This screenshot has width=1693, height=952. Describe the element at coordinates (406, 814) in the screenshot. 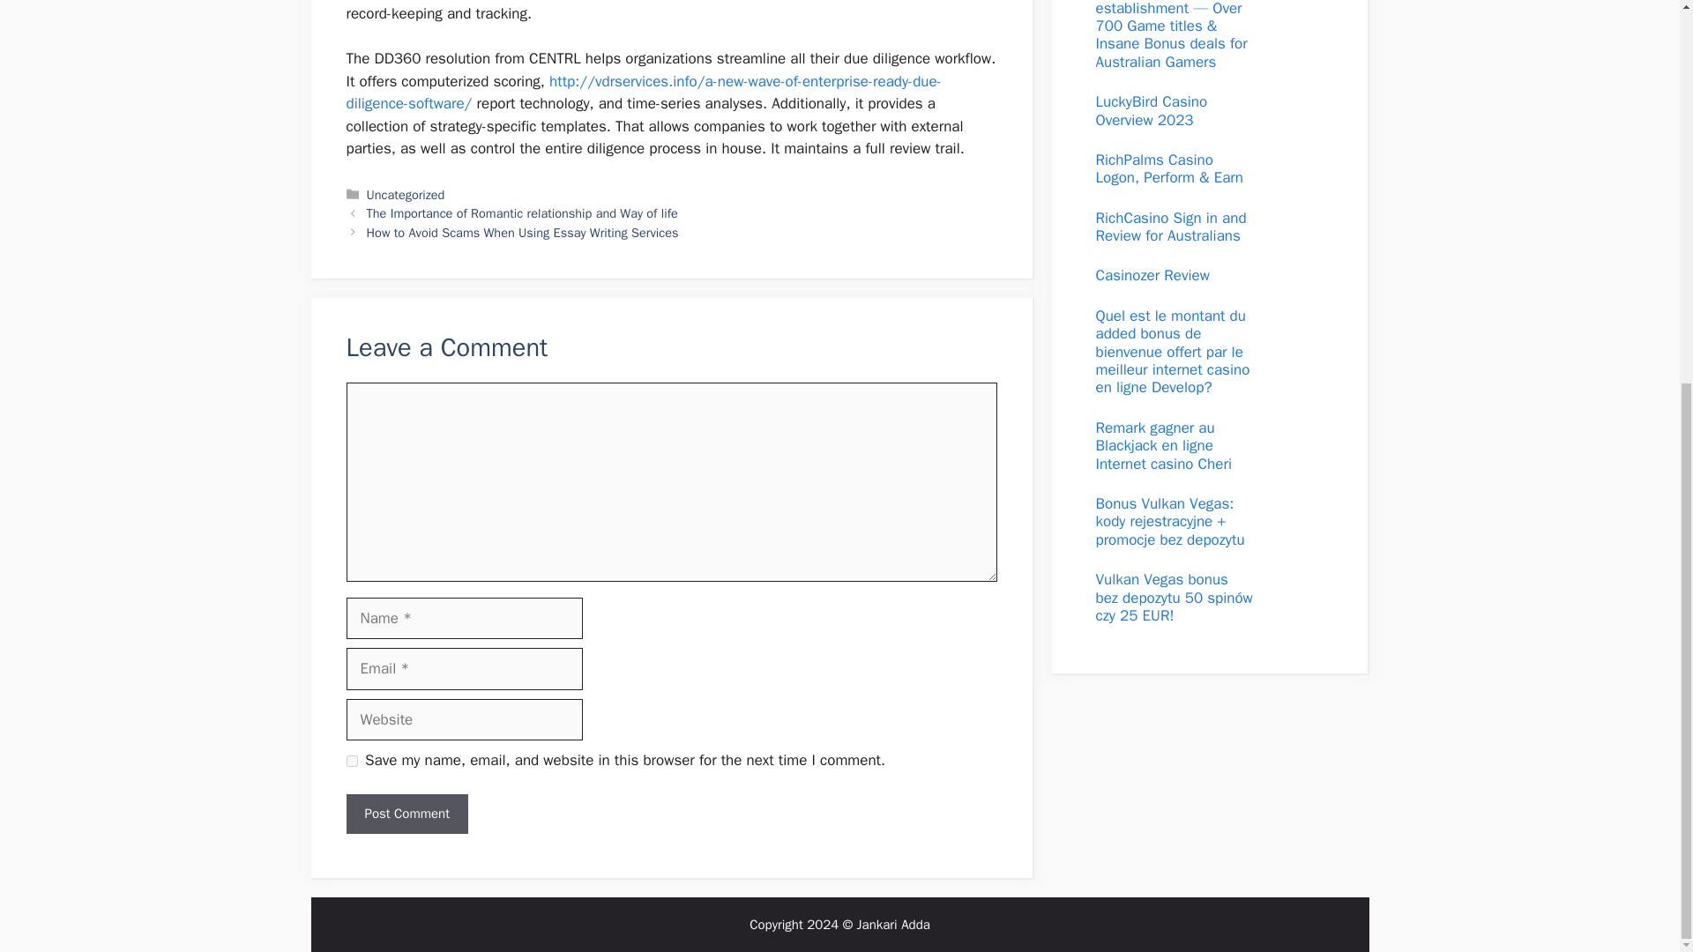

I see `Post Comment` at that location.